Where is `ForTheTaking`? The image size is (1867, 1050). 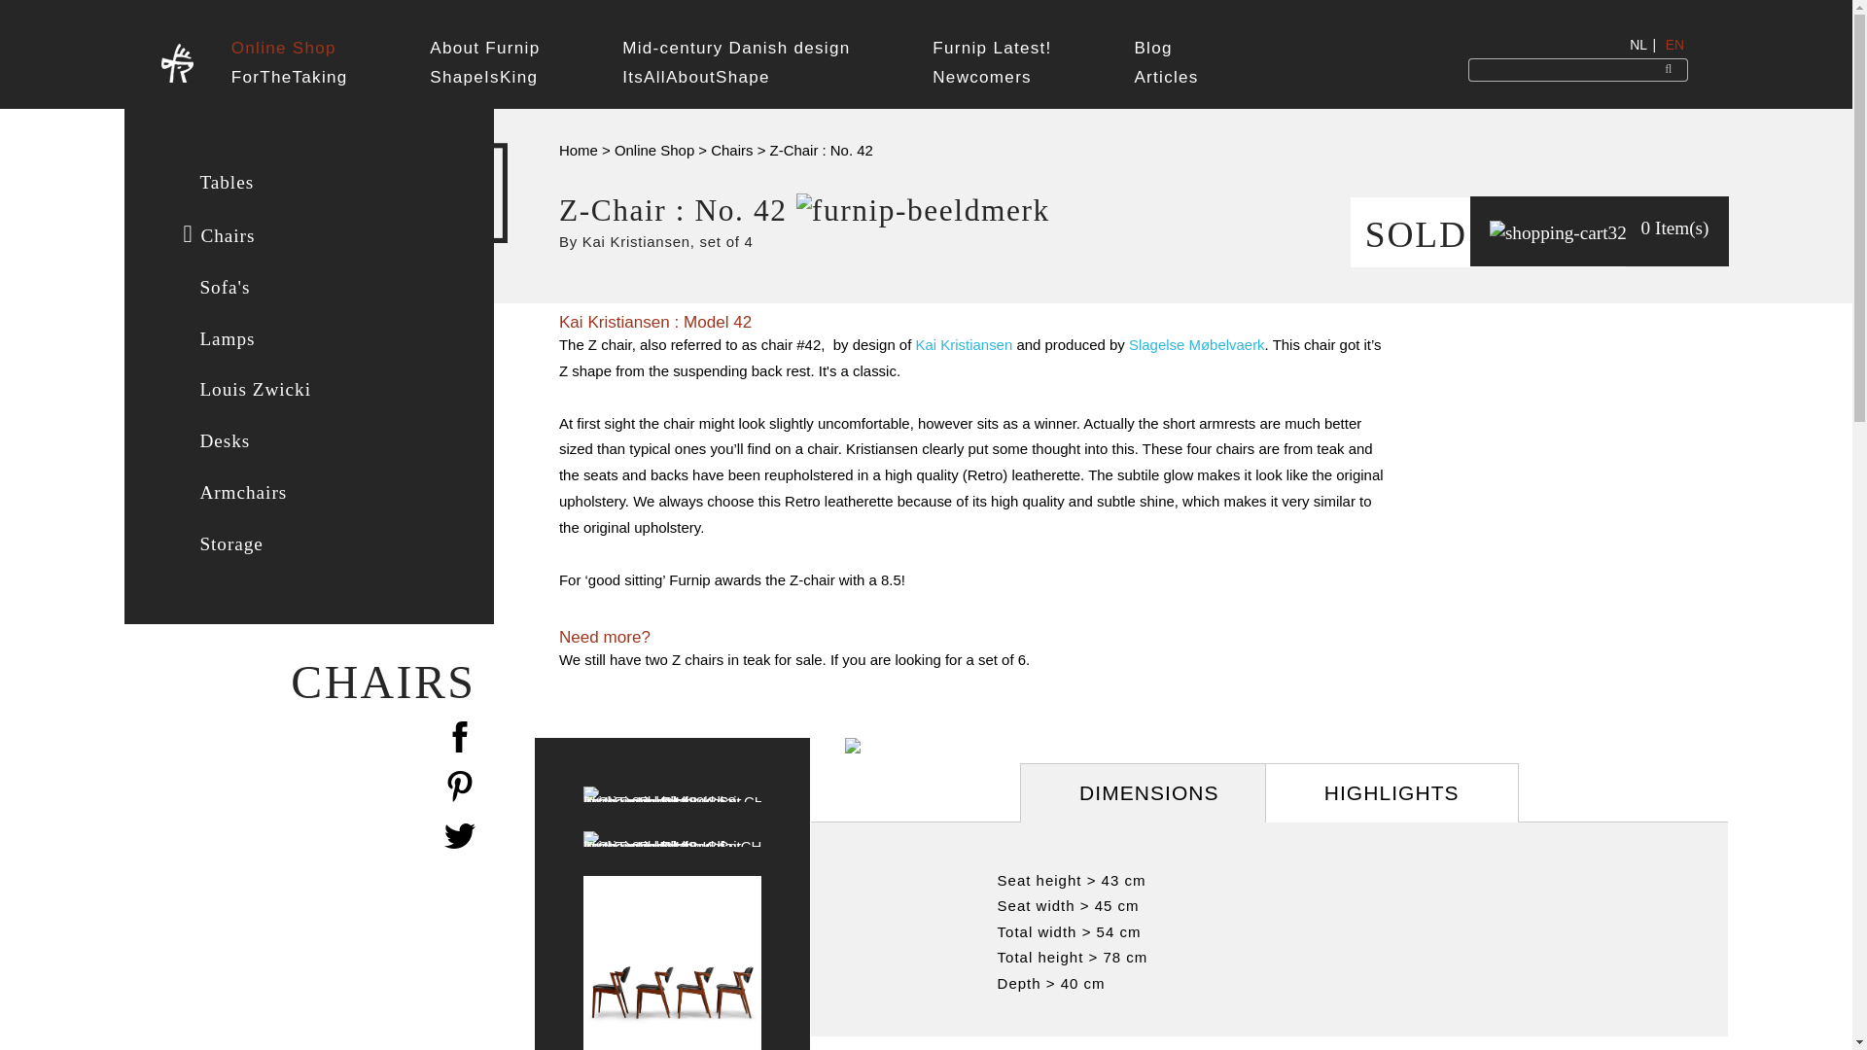 ForTheTaking is located at coordinates (290, 44).